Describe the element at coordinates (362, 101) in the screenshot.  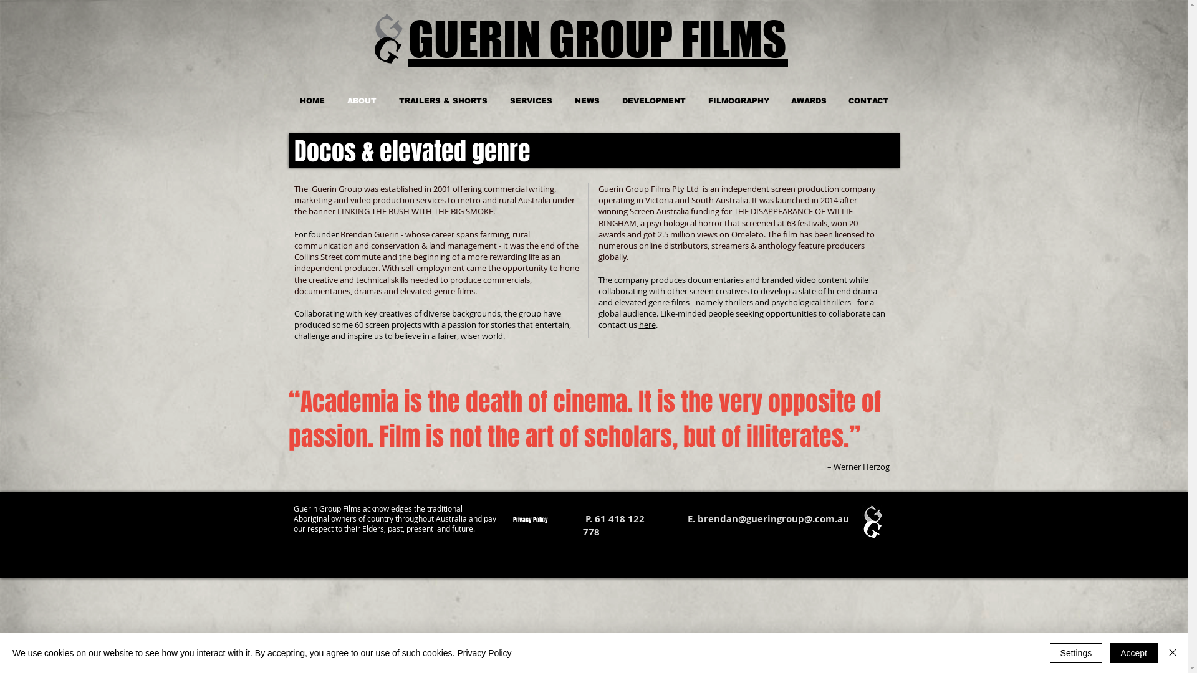
I see `ABOUT` at that location.